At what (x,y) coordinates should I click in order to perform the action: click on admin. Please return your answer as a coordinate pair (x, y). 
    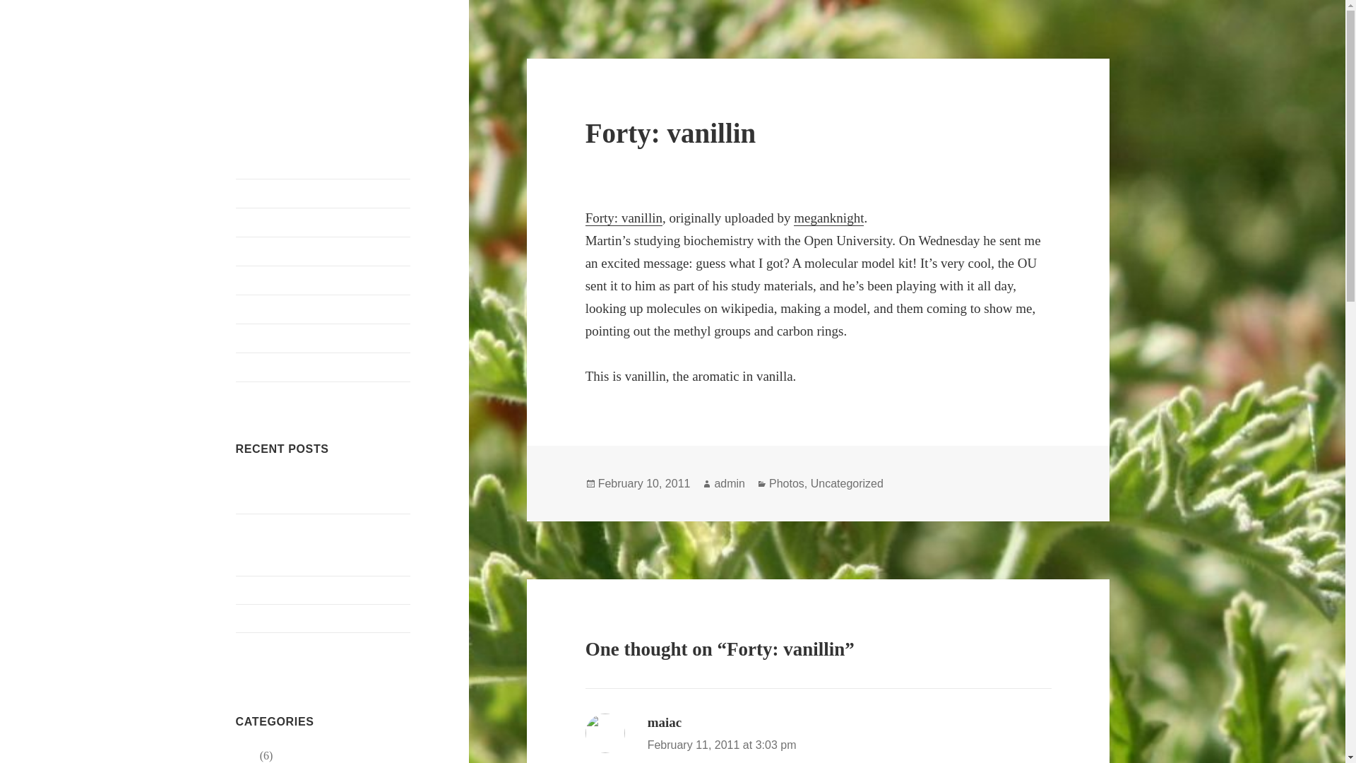
    Looking at the image, I should click on (729, 484).